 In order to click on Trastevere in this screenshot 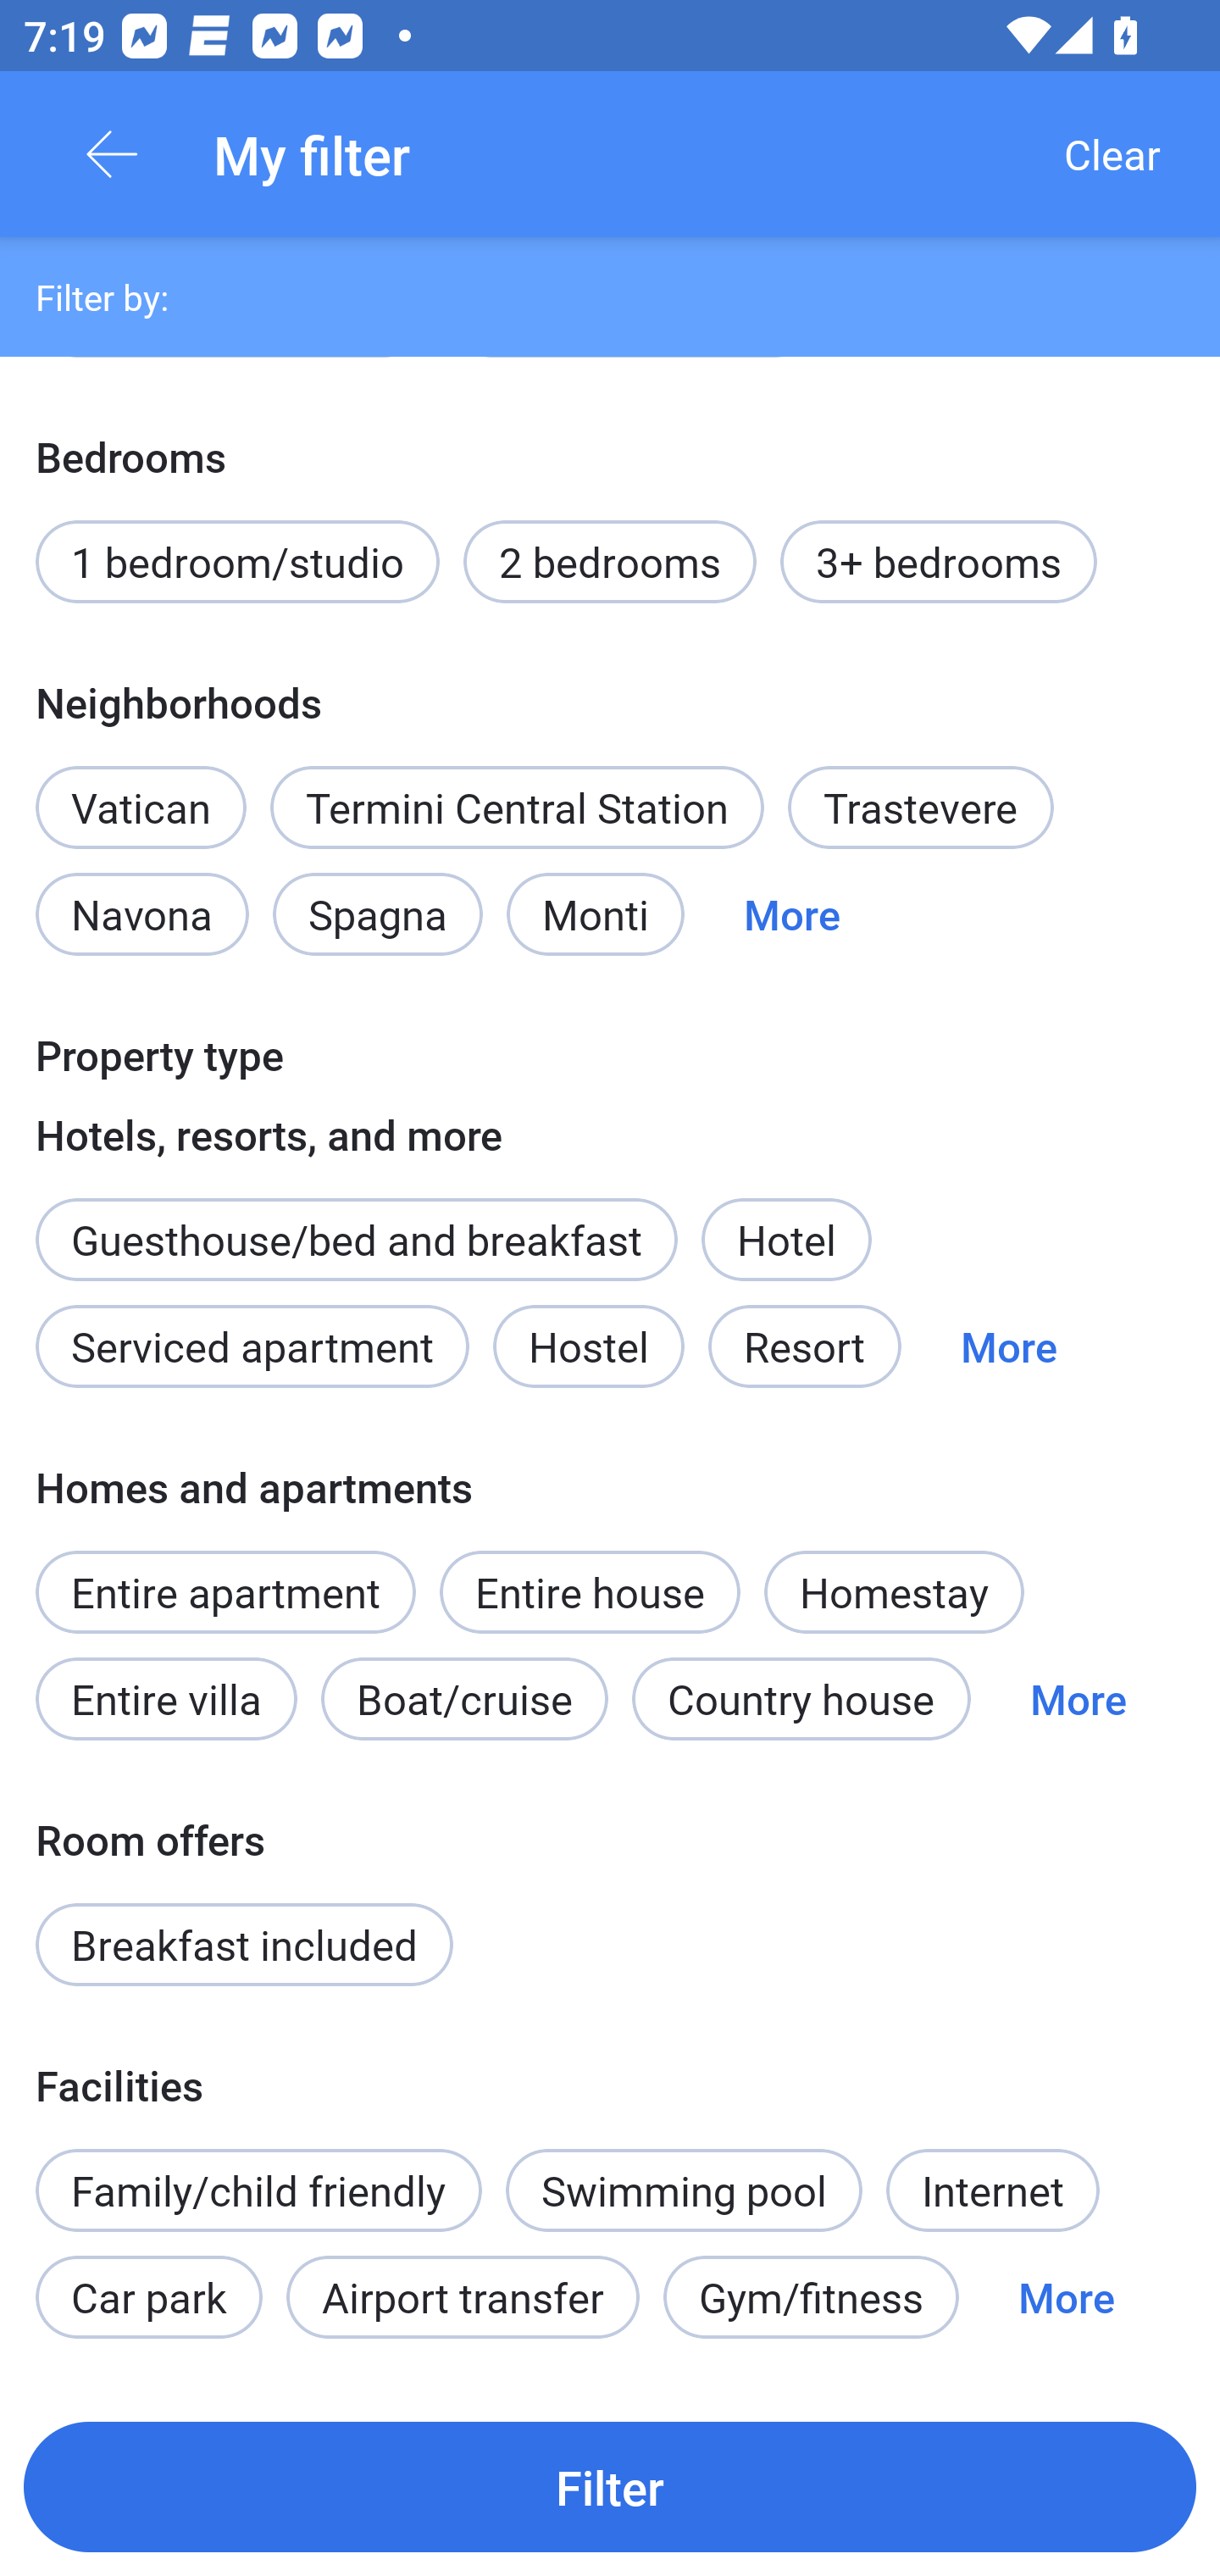, I will do `click(921, 807)`.